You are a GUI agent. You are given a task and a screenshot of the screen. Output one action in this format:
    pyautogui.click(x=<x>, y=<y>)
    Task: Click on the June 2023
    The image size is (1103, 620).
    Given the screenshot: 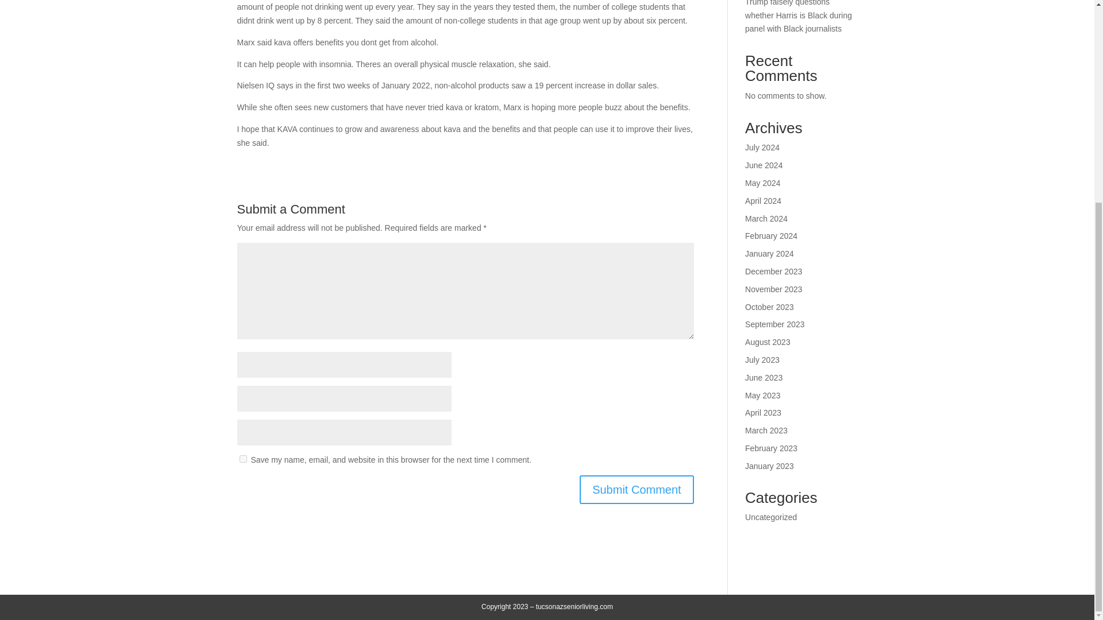 What is the action you would take?
    pyautogui.click(x=763, y=378)
    